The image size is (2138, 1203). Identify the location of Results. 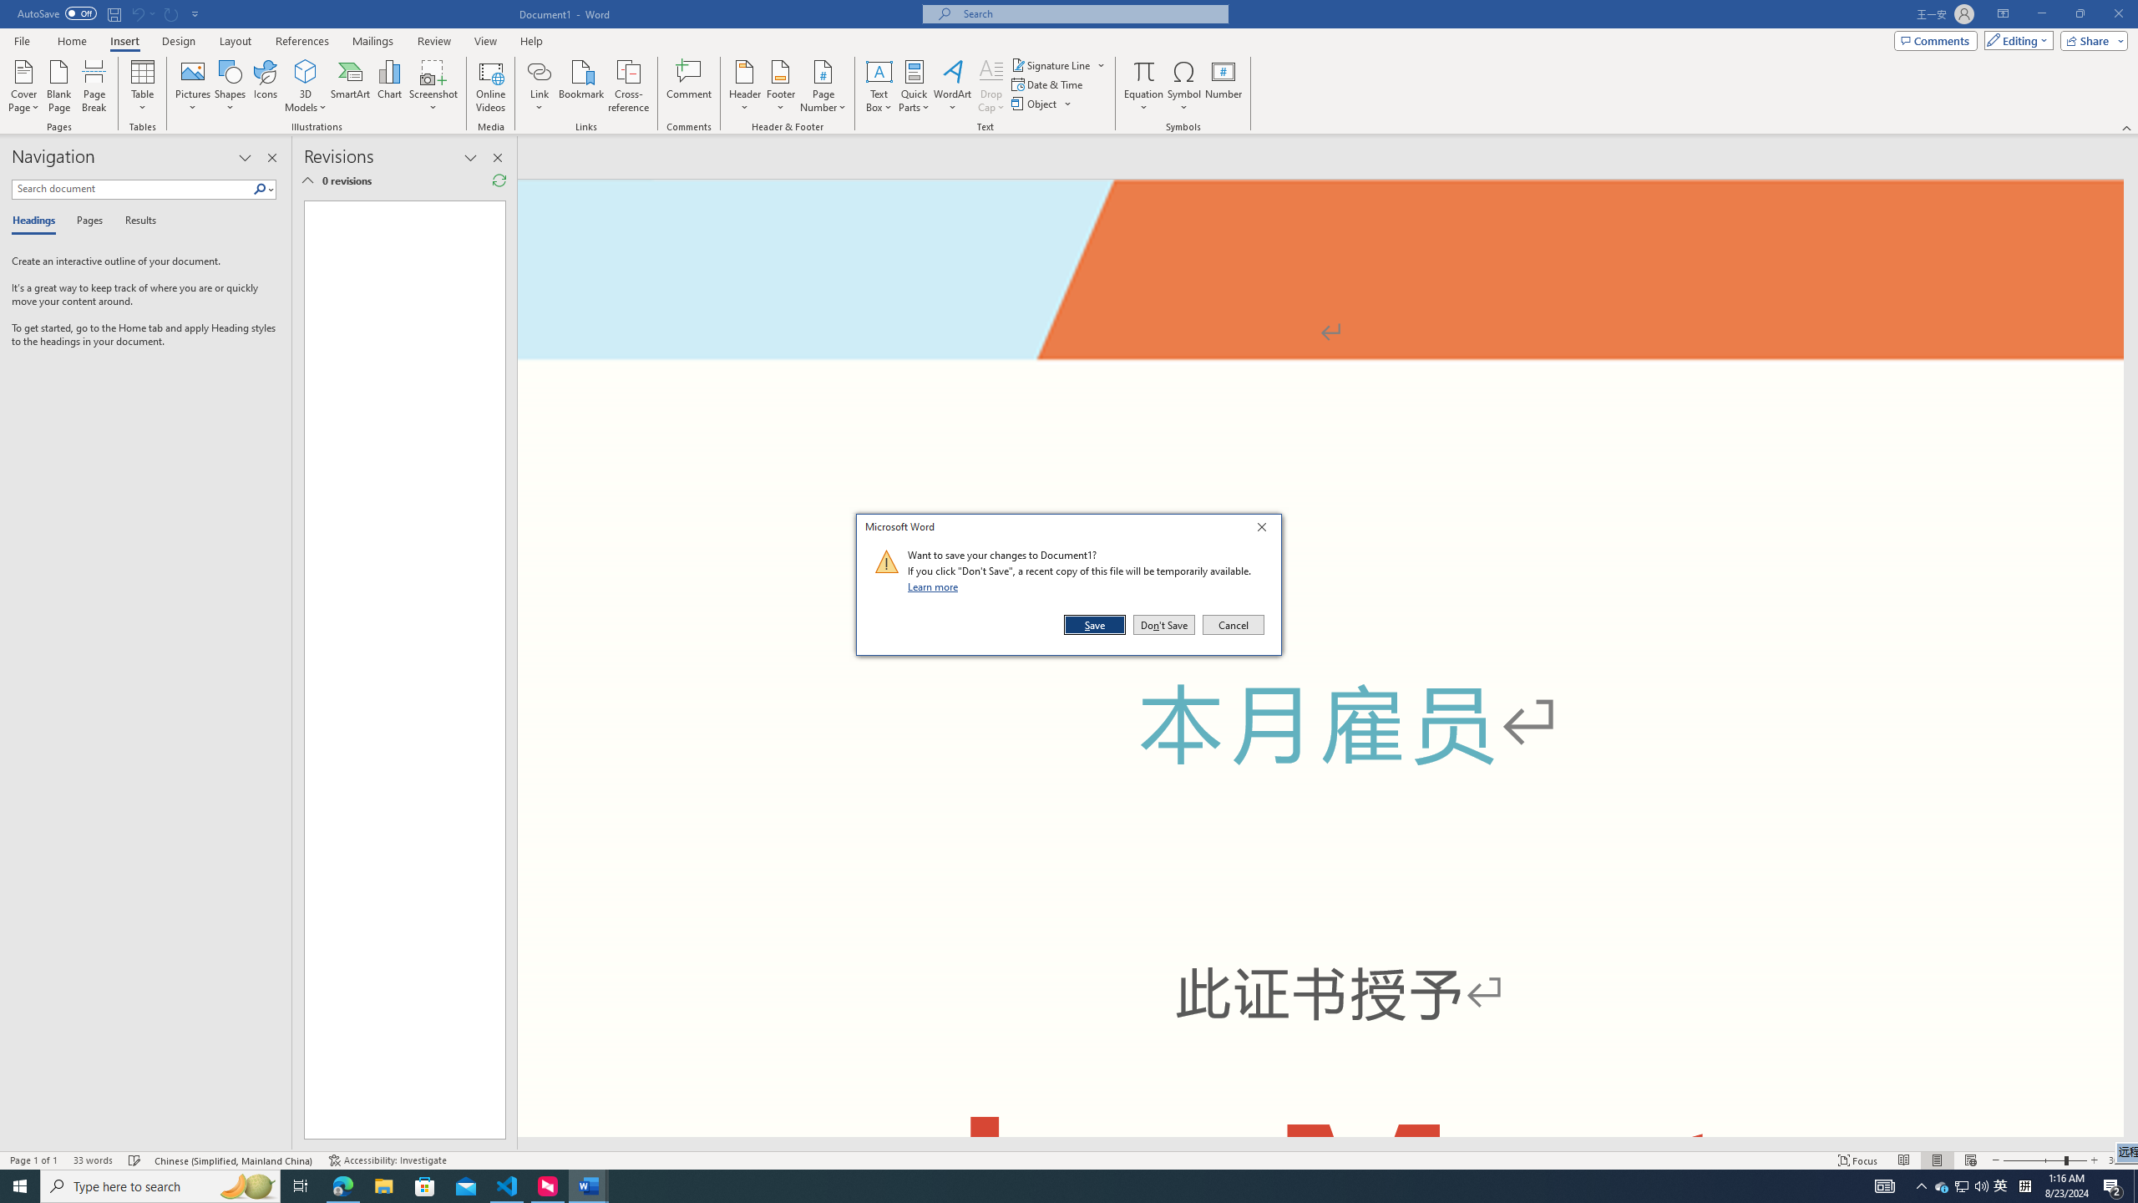
(134, 221).